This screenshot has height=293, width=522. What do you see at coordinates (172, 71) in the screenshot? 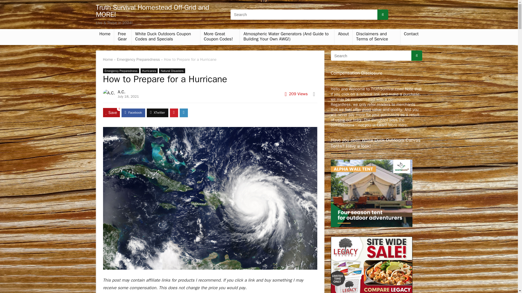
I see `Natural Disasters` at bounding box center [172, 71].